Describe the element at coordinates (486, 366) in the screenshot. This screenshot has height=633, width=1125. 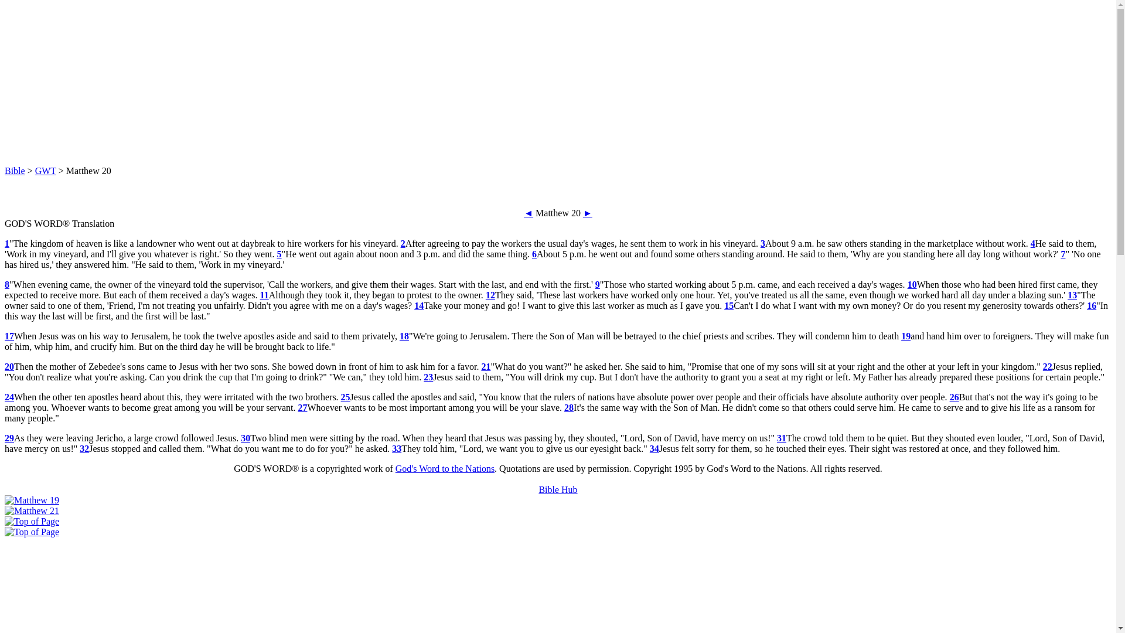
I see `21` at that location.